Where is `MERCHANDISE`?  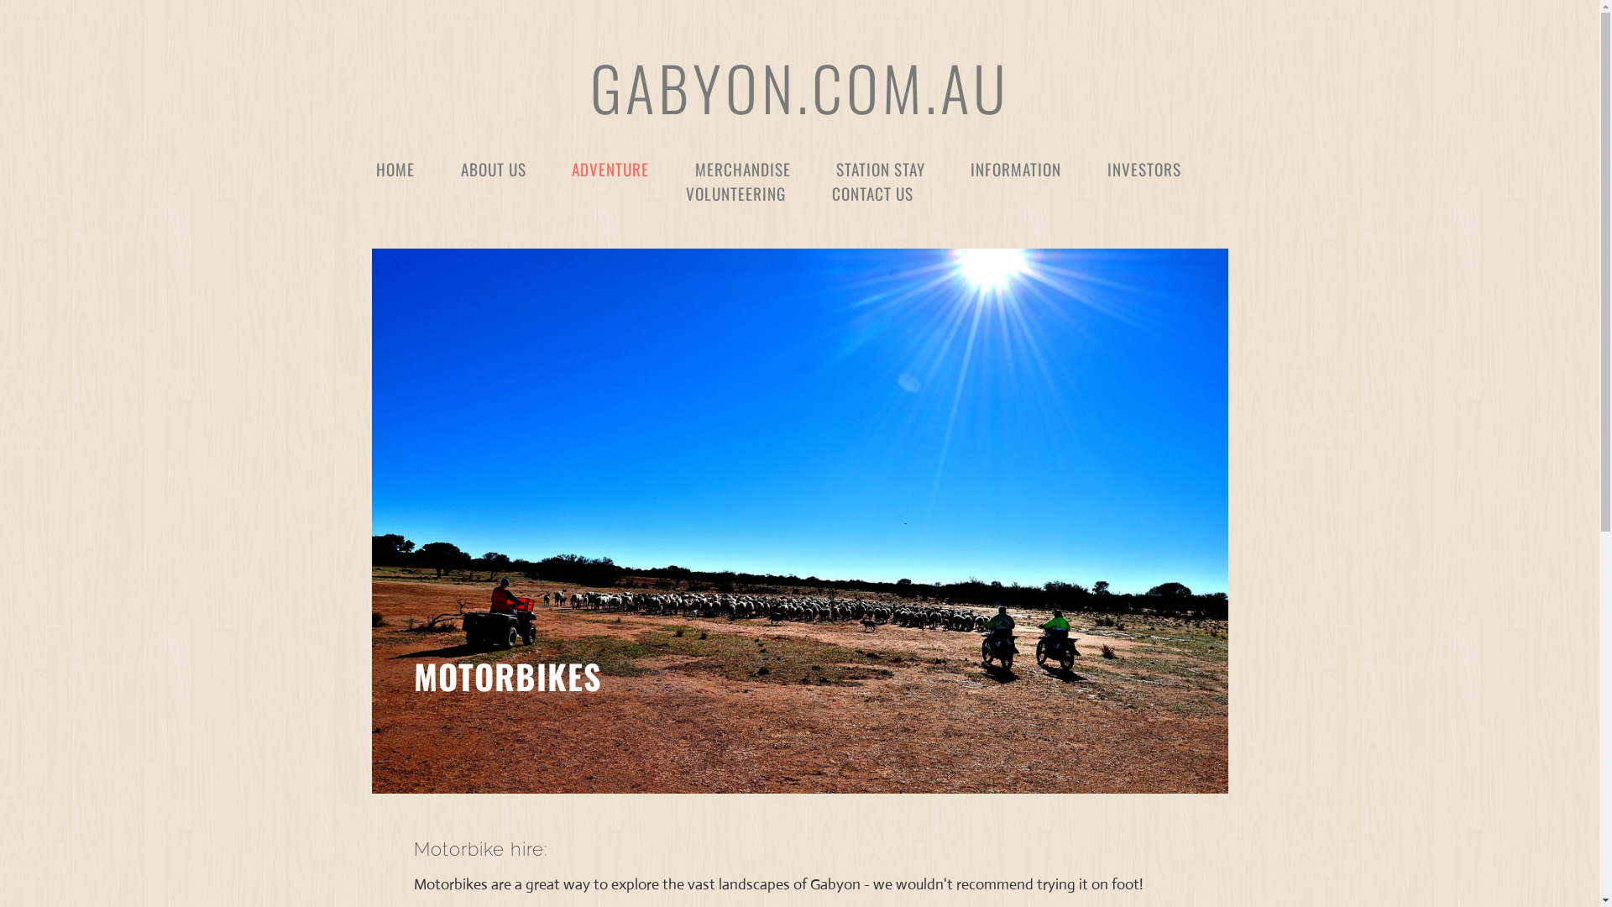
MERCHANDISE is located at coordinates (743, 169).